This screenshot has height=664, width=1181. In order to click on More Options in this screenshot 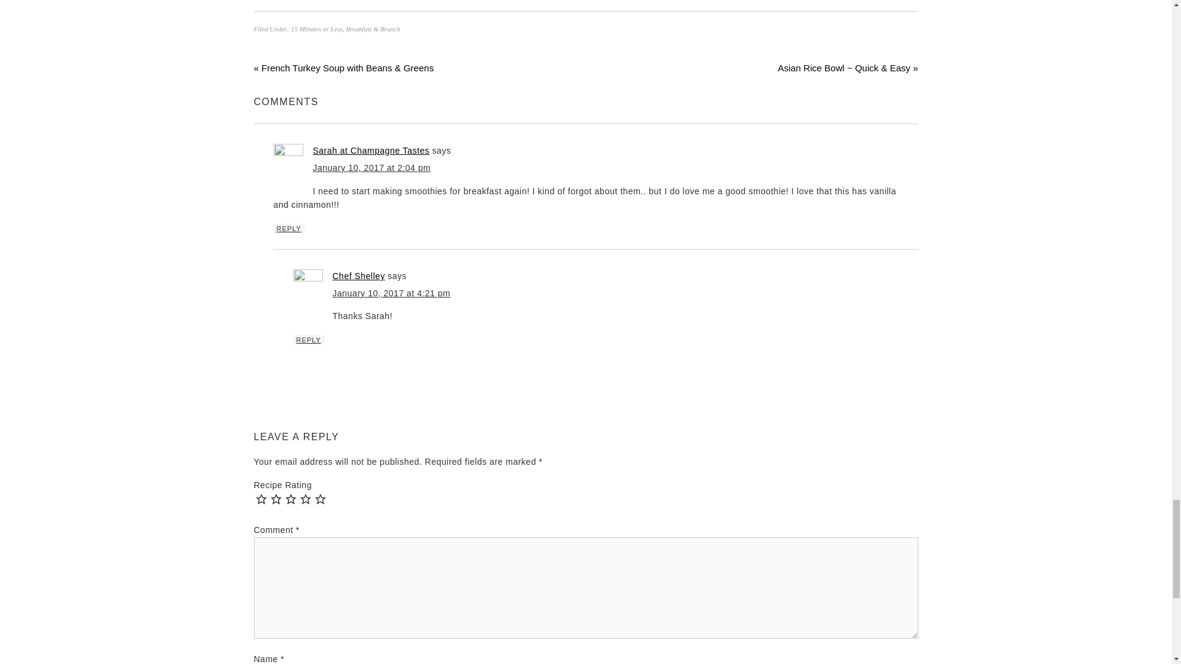, I will do `click(644, 3)`.